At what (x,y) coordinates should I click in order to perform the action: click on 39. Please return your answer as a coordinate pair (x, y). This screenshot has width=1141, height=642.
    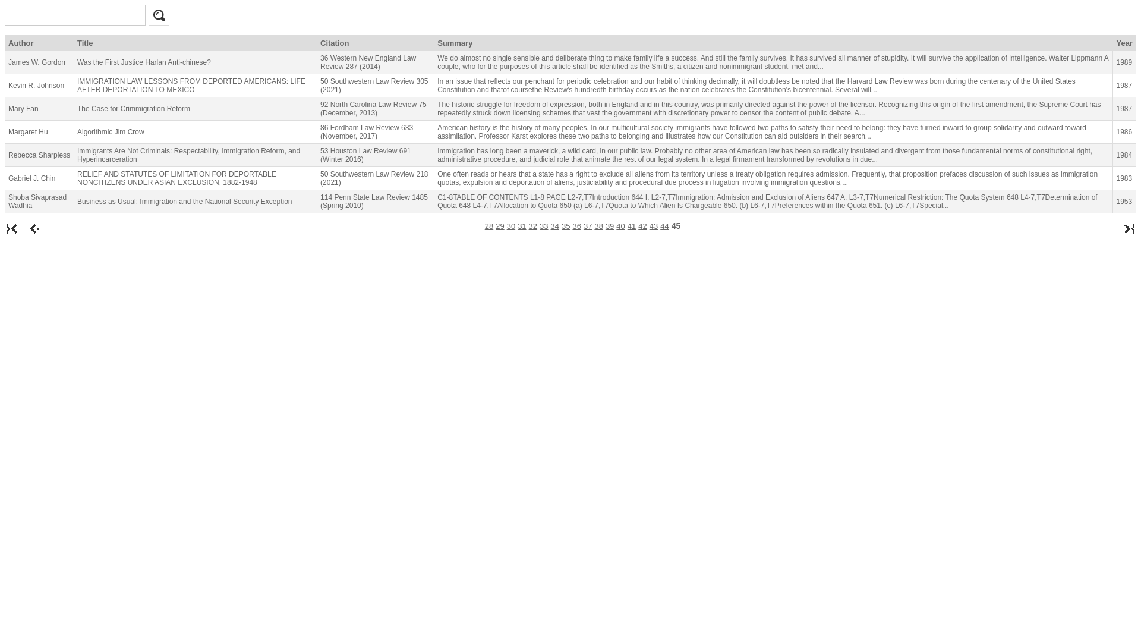
    Looking at the image, I should click on (610, 226).